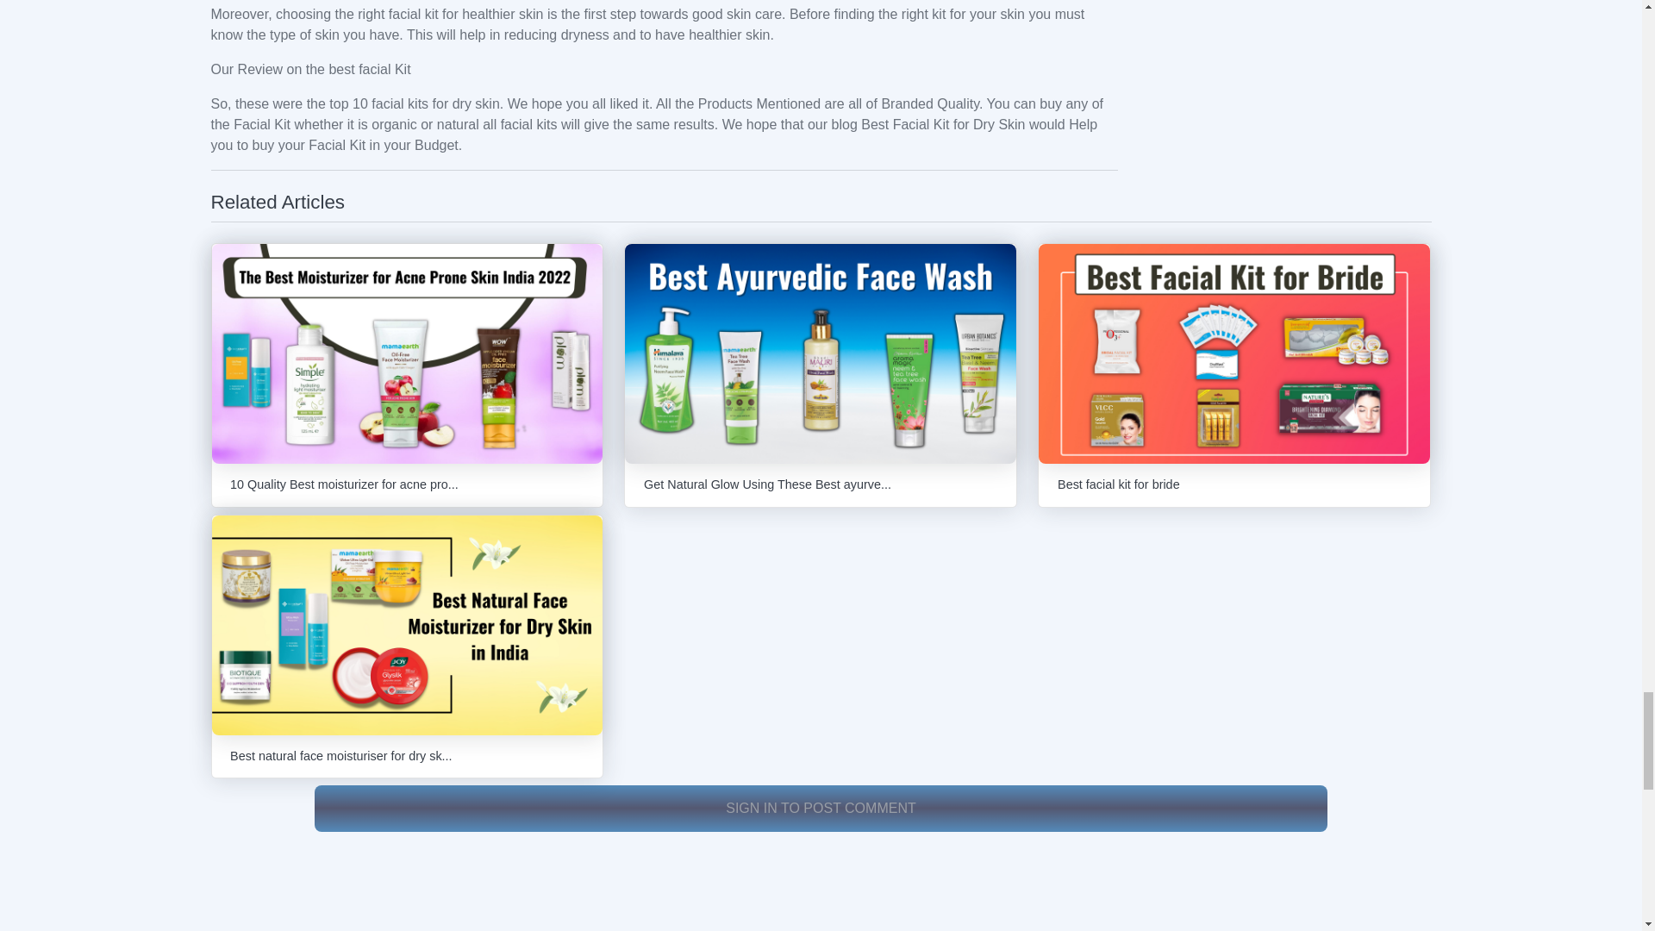 The image size is (1655, 931). Describe the element at coordinates (821, 374) in the screenshot. I see `Get Natural Glow Using These Best ayurve...` at that location.